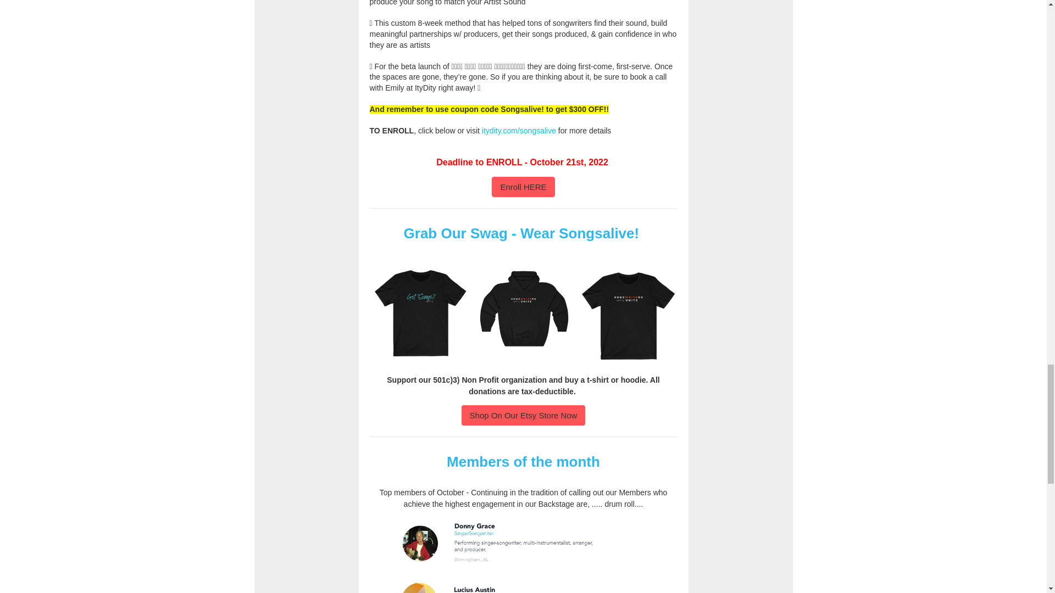 The height and width of the screenshot is (593, 1055). What do you see at coordinates (523, 187) in the screenshot?
I see `Enroll HERE` at bounding box center [523, 187].